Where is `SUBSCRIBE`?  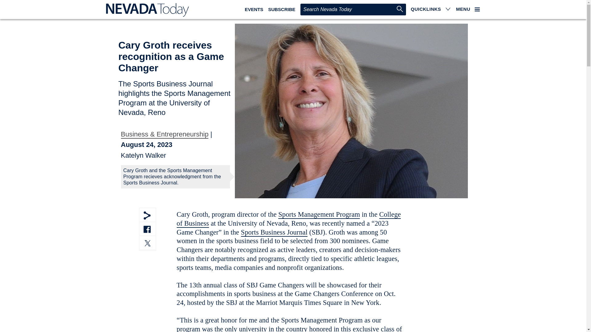
SUBSCRIBE is located at coordinates (281, 9).